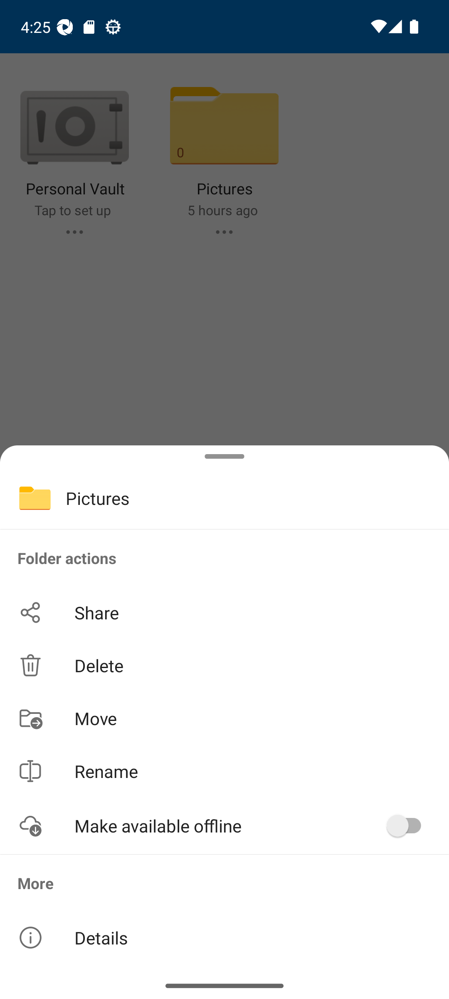  Describe the element at coordinates (224, 937) in the screenshot. I see `Details button Details` at that location.